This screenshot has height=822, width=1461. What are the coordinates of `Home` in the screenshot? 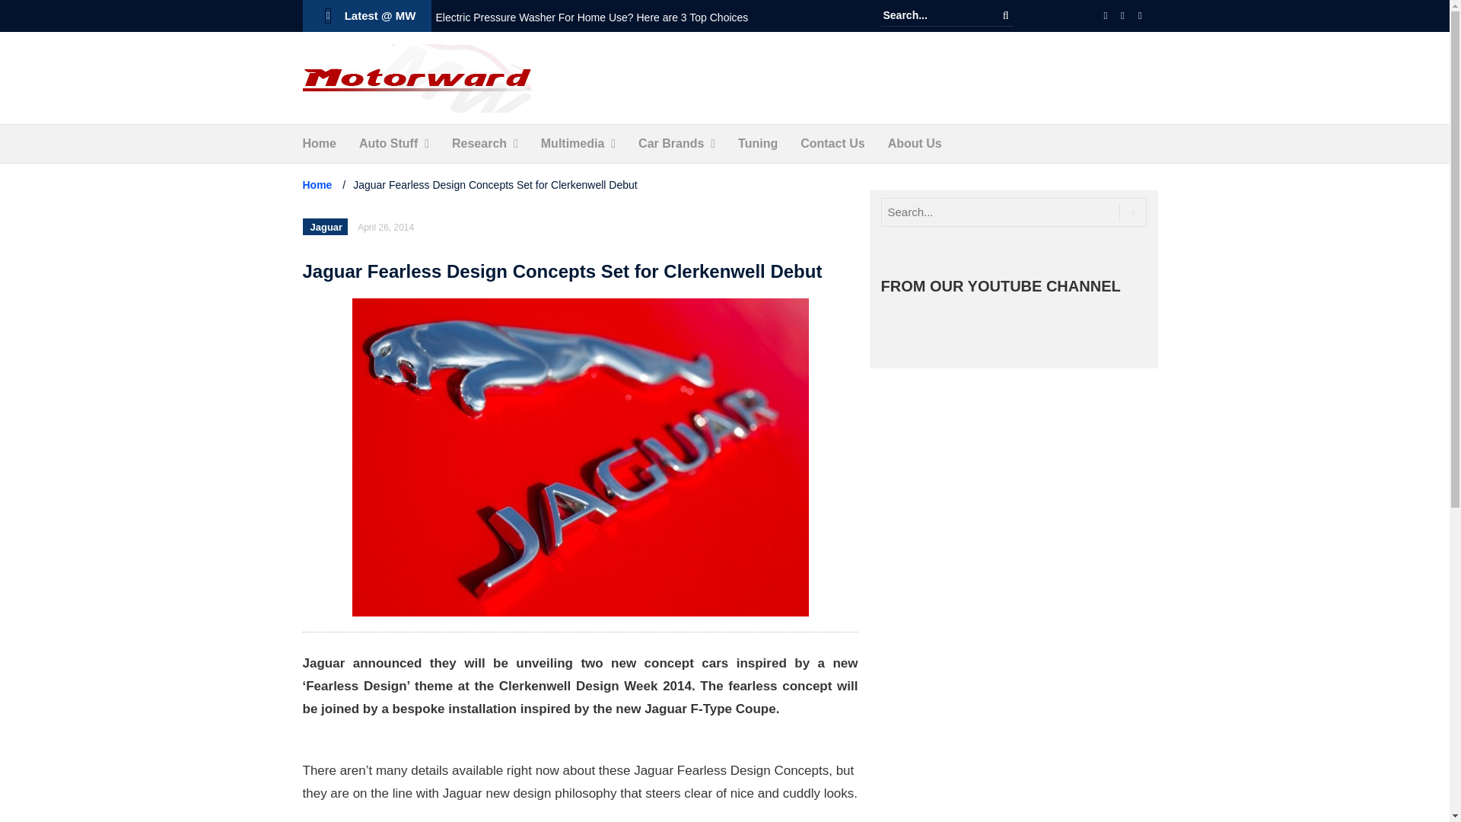 It's located at (319, 143).